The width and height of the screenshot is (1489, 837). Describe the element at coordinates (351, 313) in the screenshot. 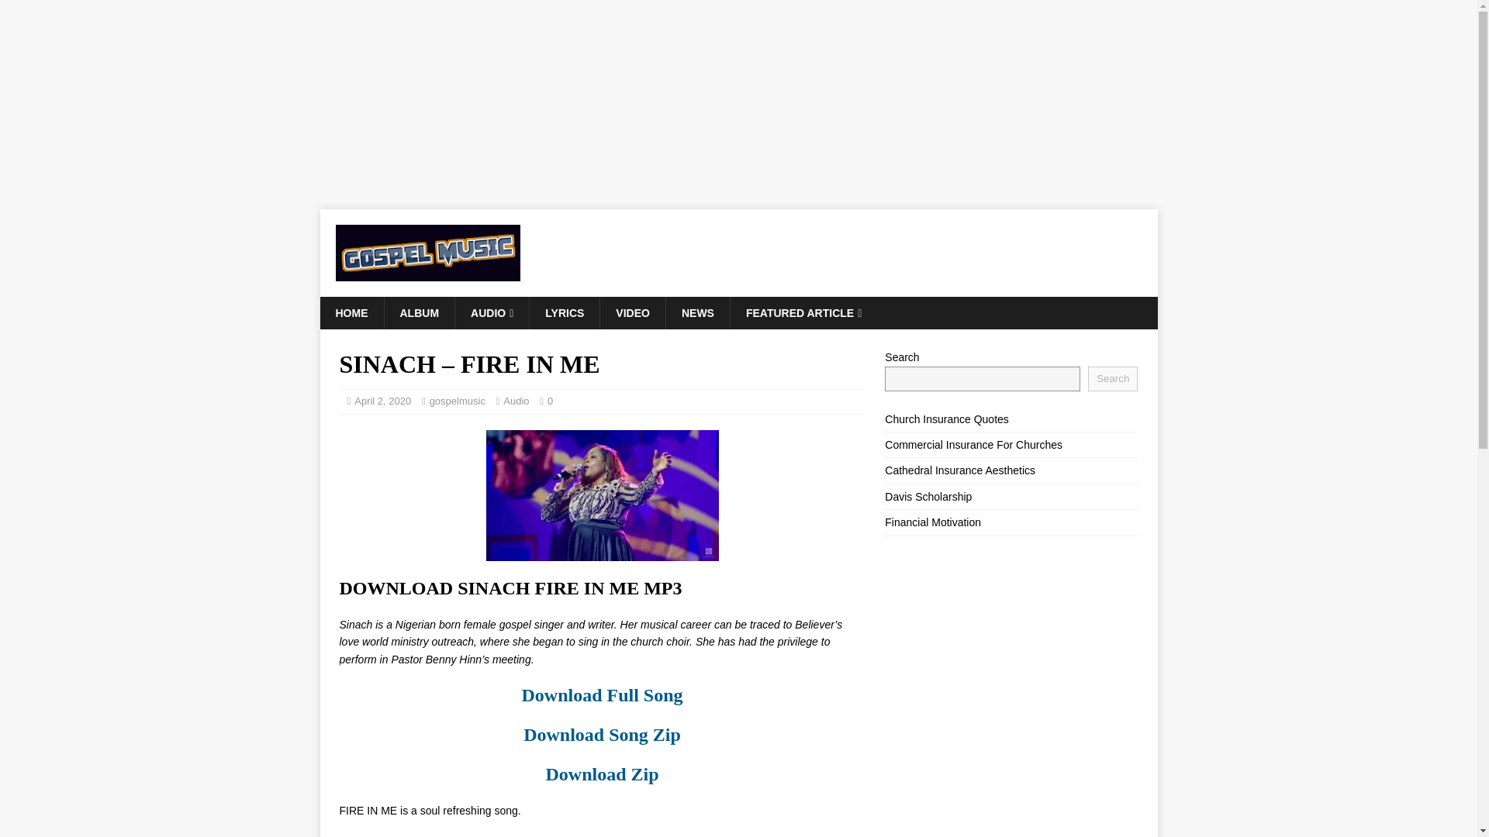

I see `HOME` at that location.